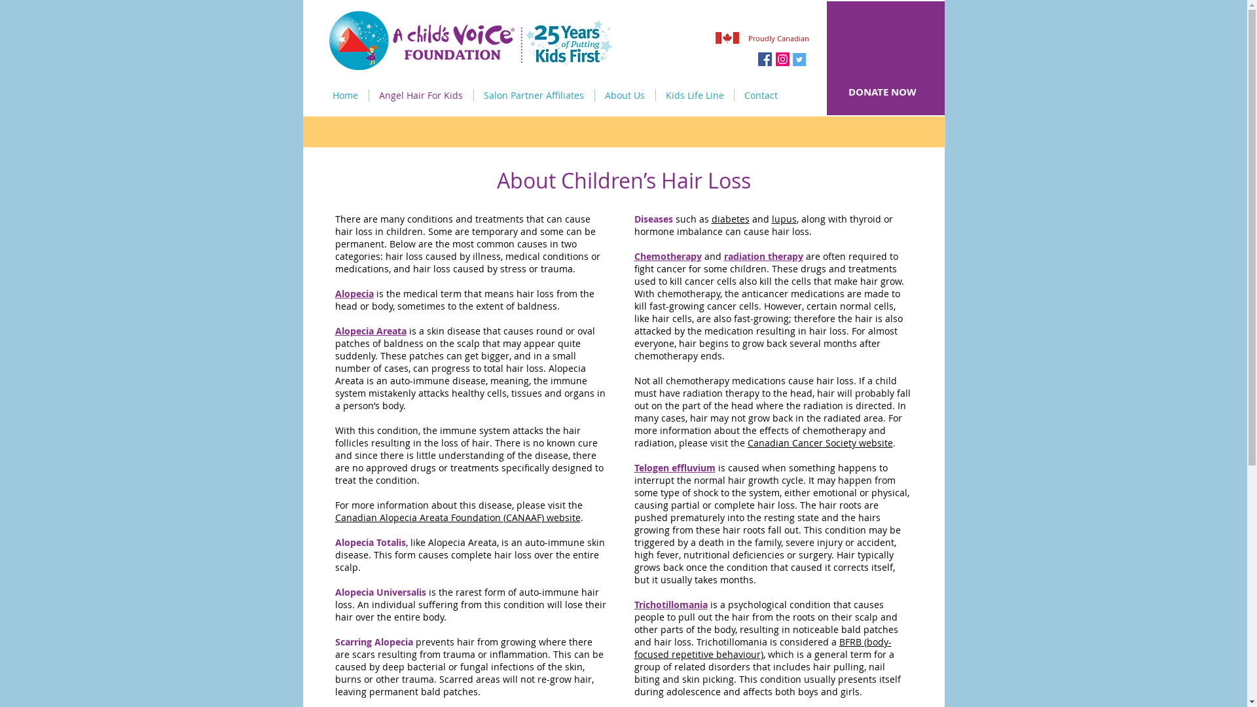  Describe the element at coordinates (458, 517) in the screenshot. I see `Canadian Alopecia Areata Foundation (CANAAF) website` at that location.